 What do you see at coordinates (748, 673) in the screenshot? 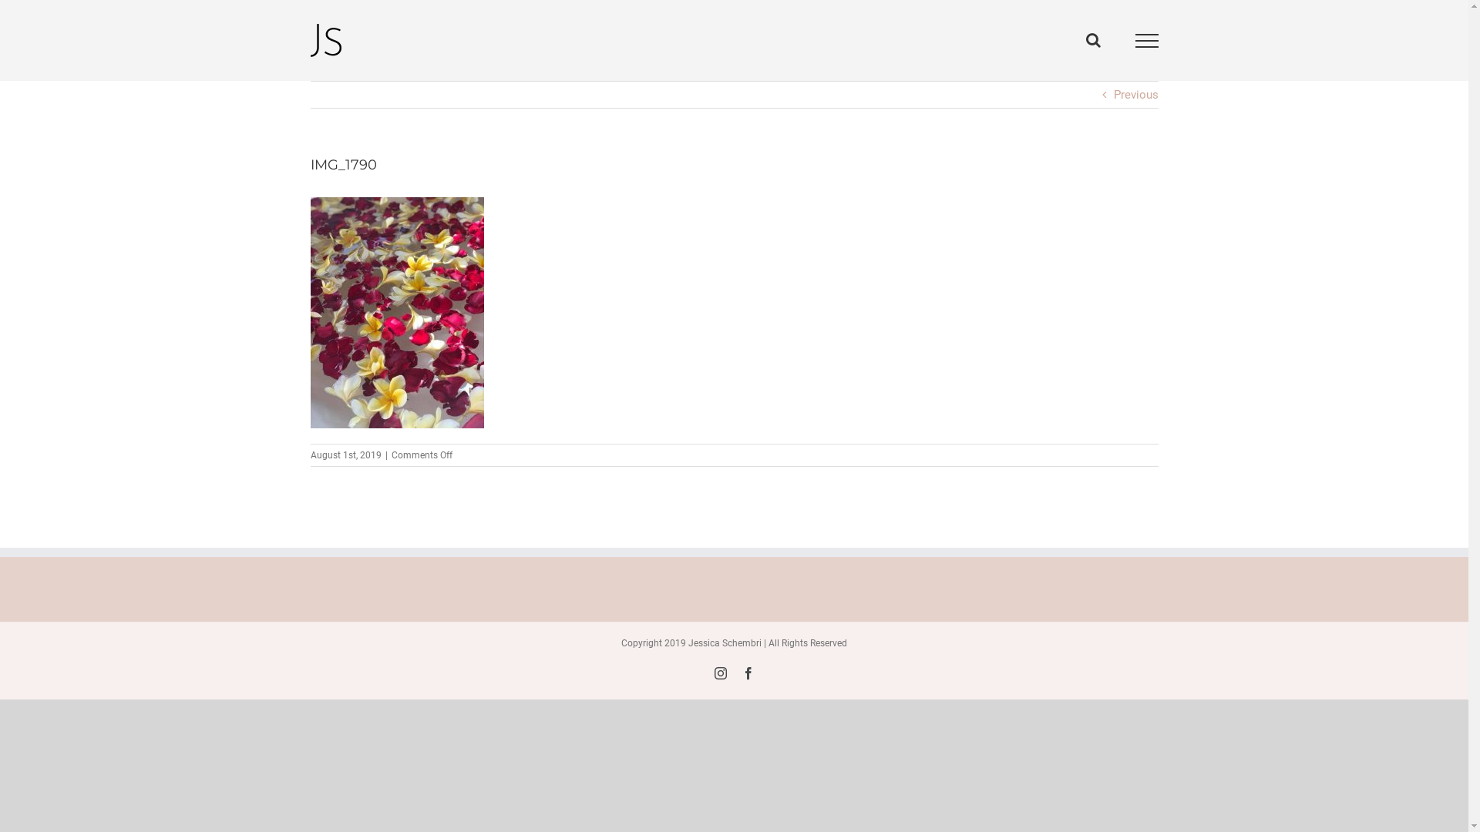
I see `Facebook` at bounding box center [748, 673].